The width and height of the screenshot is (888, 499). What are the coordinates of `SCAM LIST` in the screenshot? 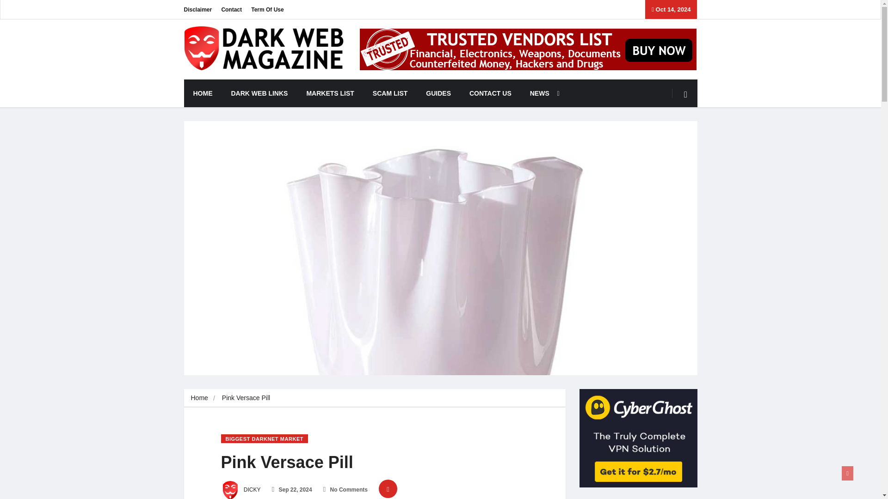 It's located at (389, 93).